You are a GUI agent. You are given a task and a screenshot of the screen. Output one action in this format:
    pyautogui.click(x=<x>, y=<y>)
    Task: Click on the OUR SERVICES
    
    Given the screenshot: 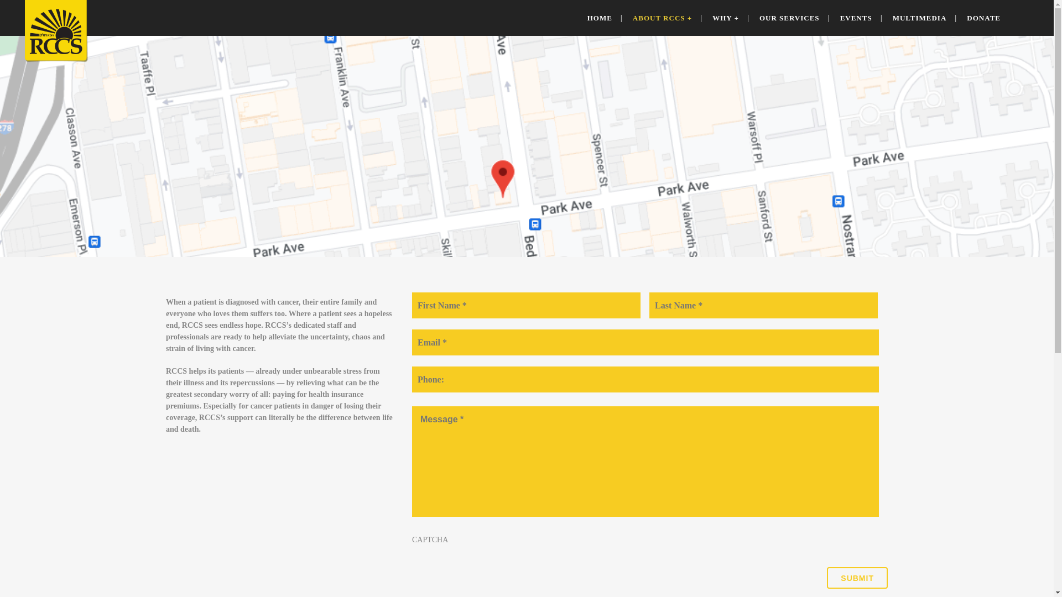 What is the action you would take?
    pyautogui.click(x=789, y=18)
    